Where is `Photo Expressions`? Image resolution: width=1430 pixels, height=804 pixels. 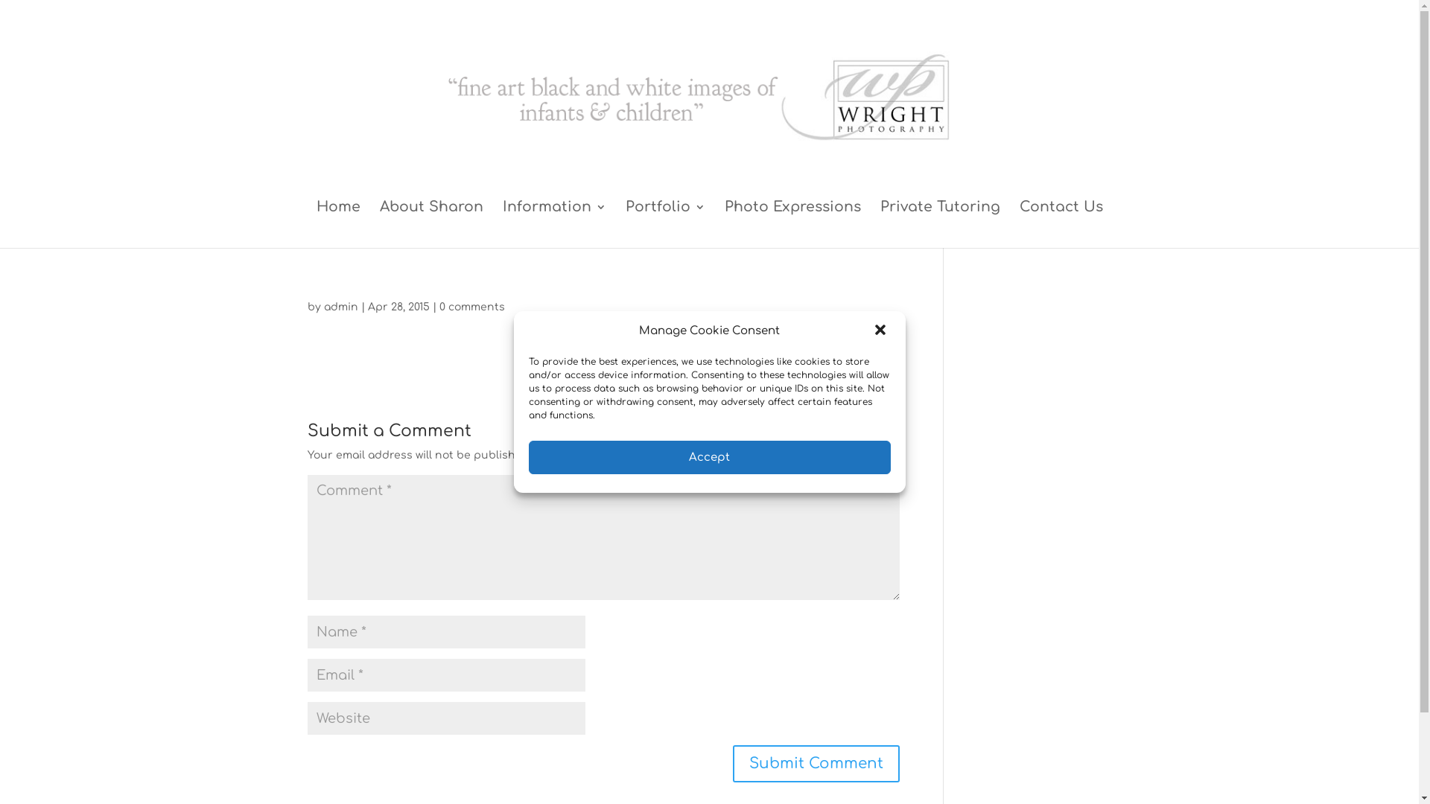
Photo Expressions is located at coordinates (792, 225).